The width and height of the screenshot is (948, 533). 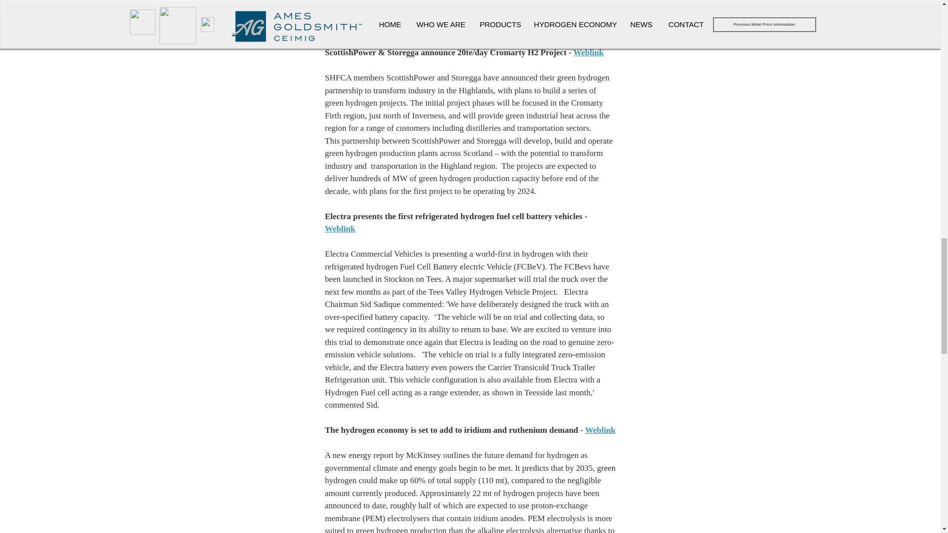 I want to click on Weblink, so click(x=588, y=52).